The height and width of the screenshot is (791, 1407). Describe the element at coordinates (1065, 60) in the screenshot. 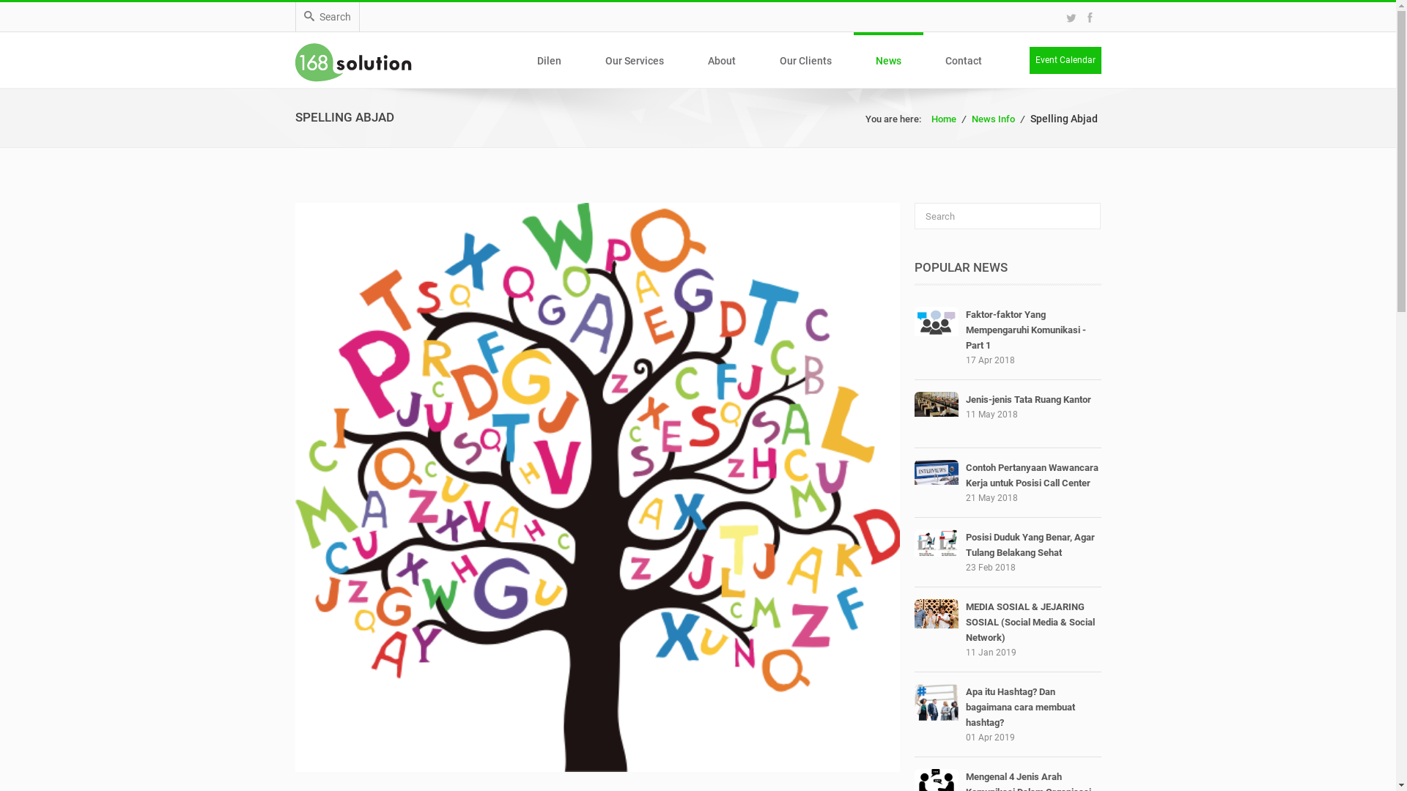

I see `Event Calendar` at that location.